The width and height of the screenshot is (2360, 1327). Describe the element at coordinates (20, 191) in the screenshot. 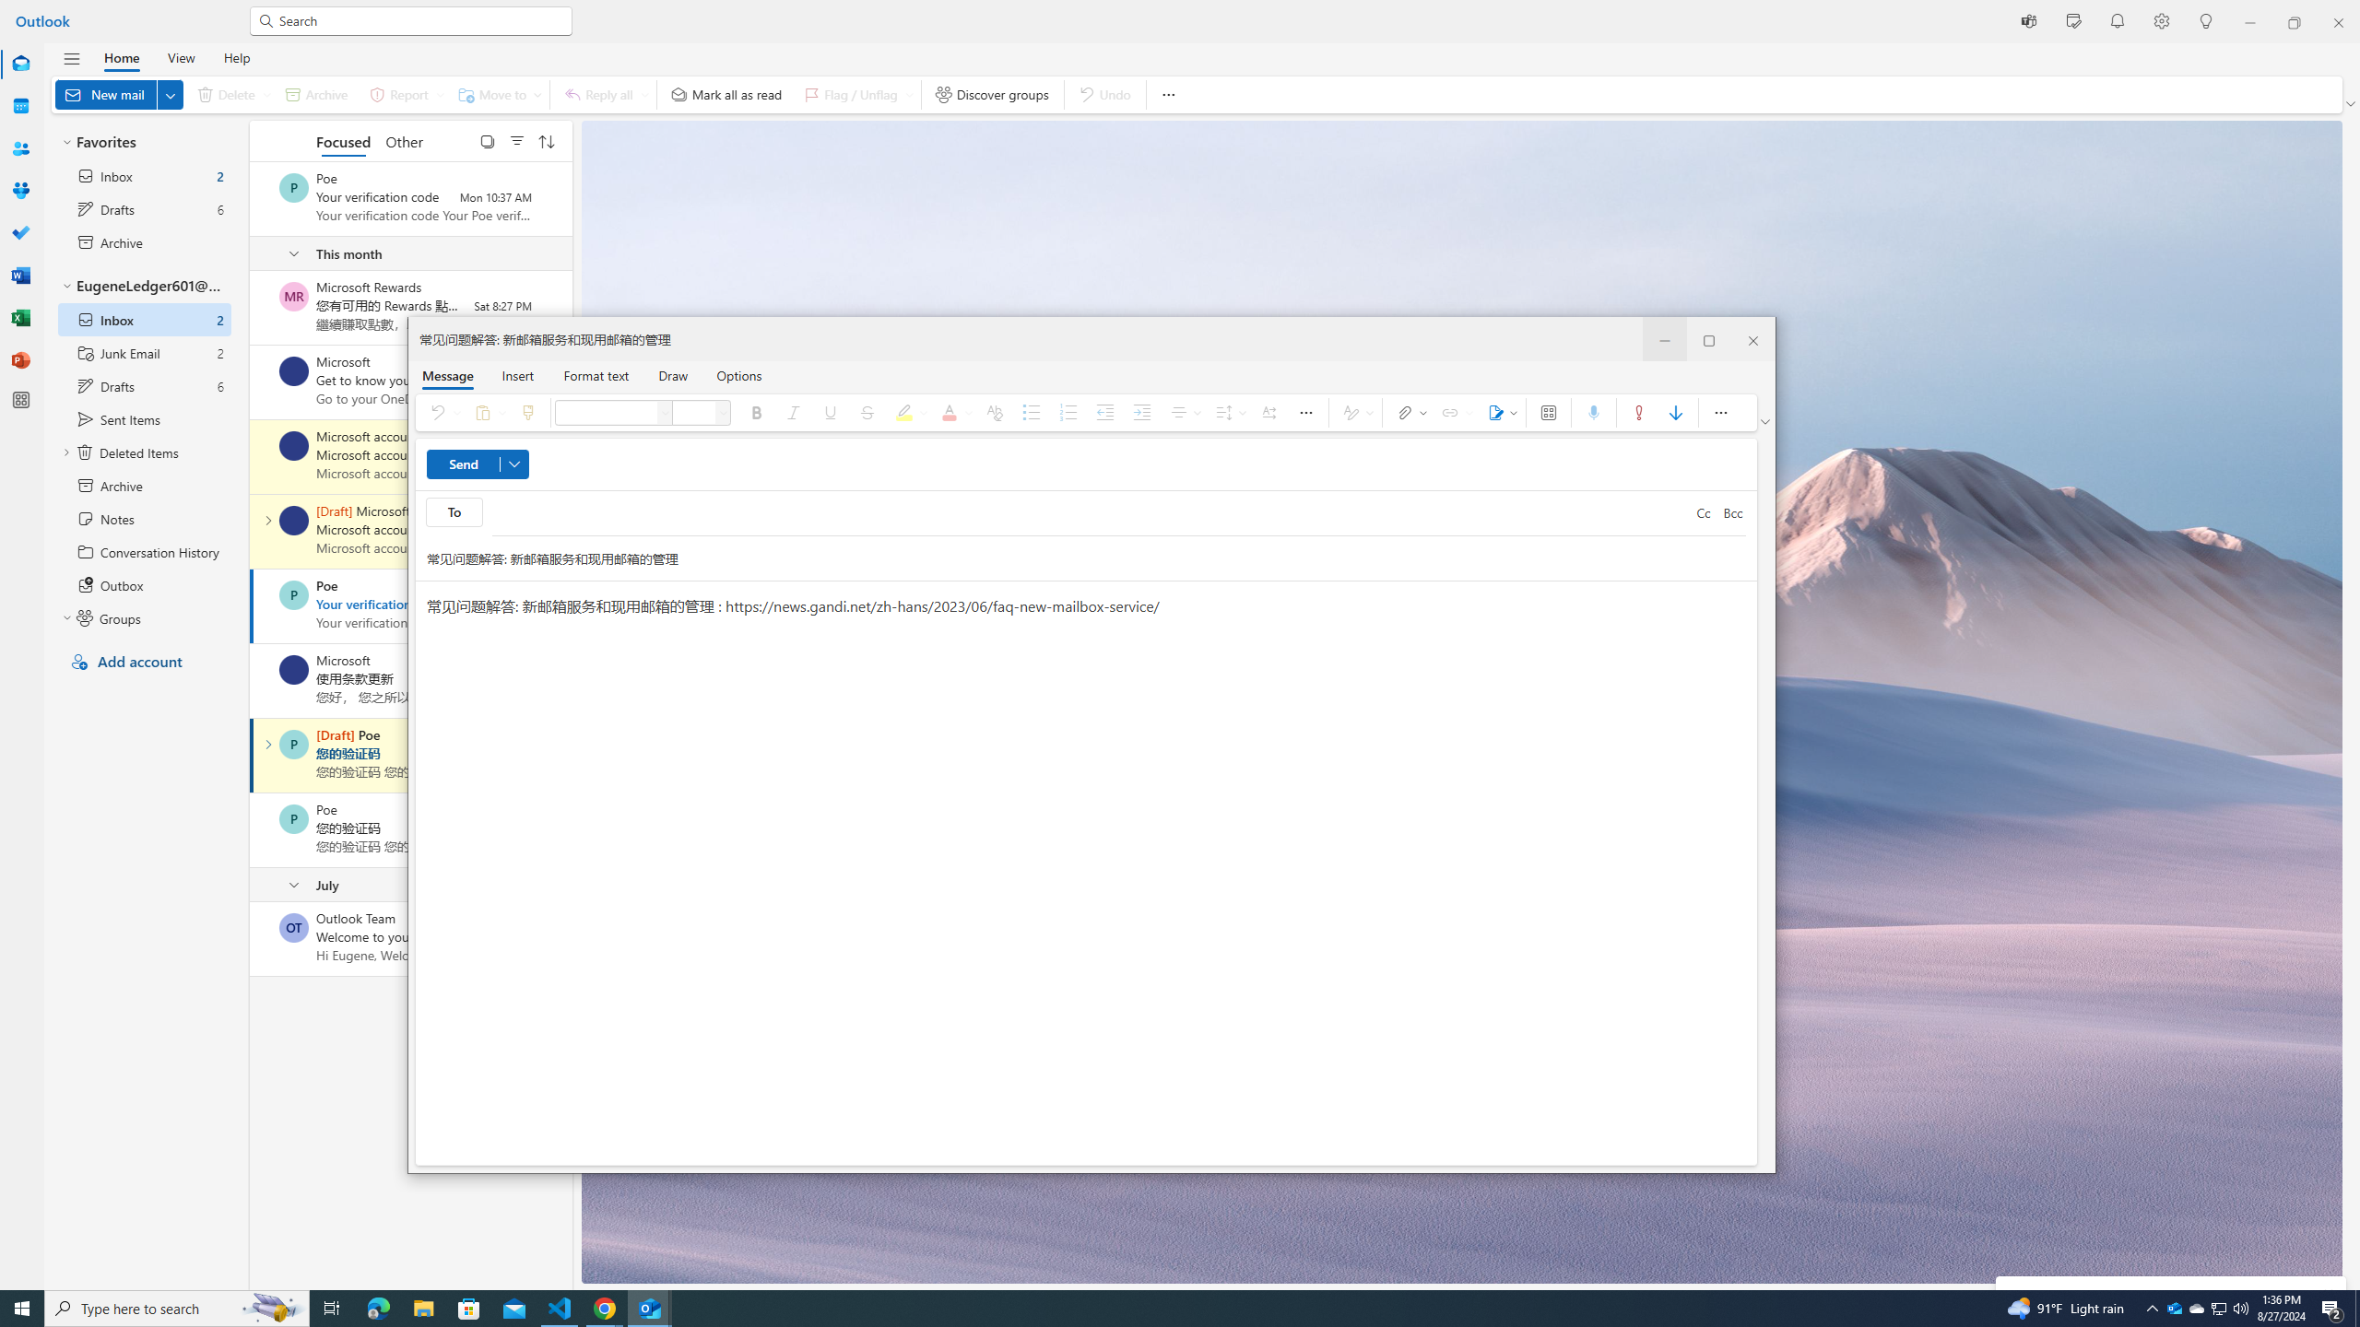

I see `Groups` at that location.